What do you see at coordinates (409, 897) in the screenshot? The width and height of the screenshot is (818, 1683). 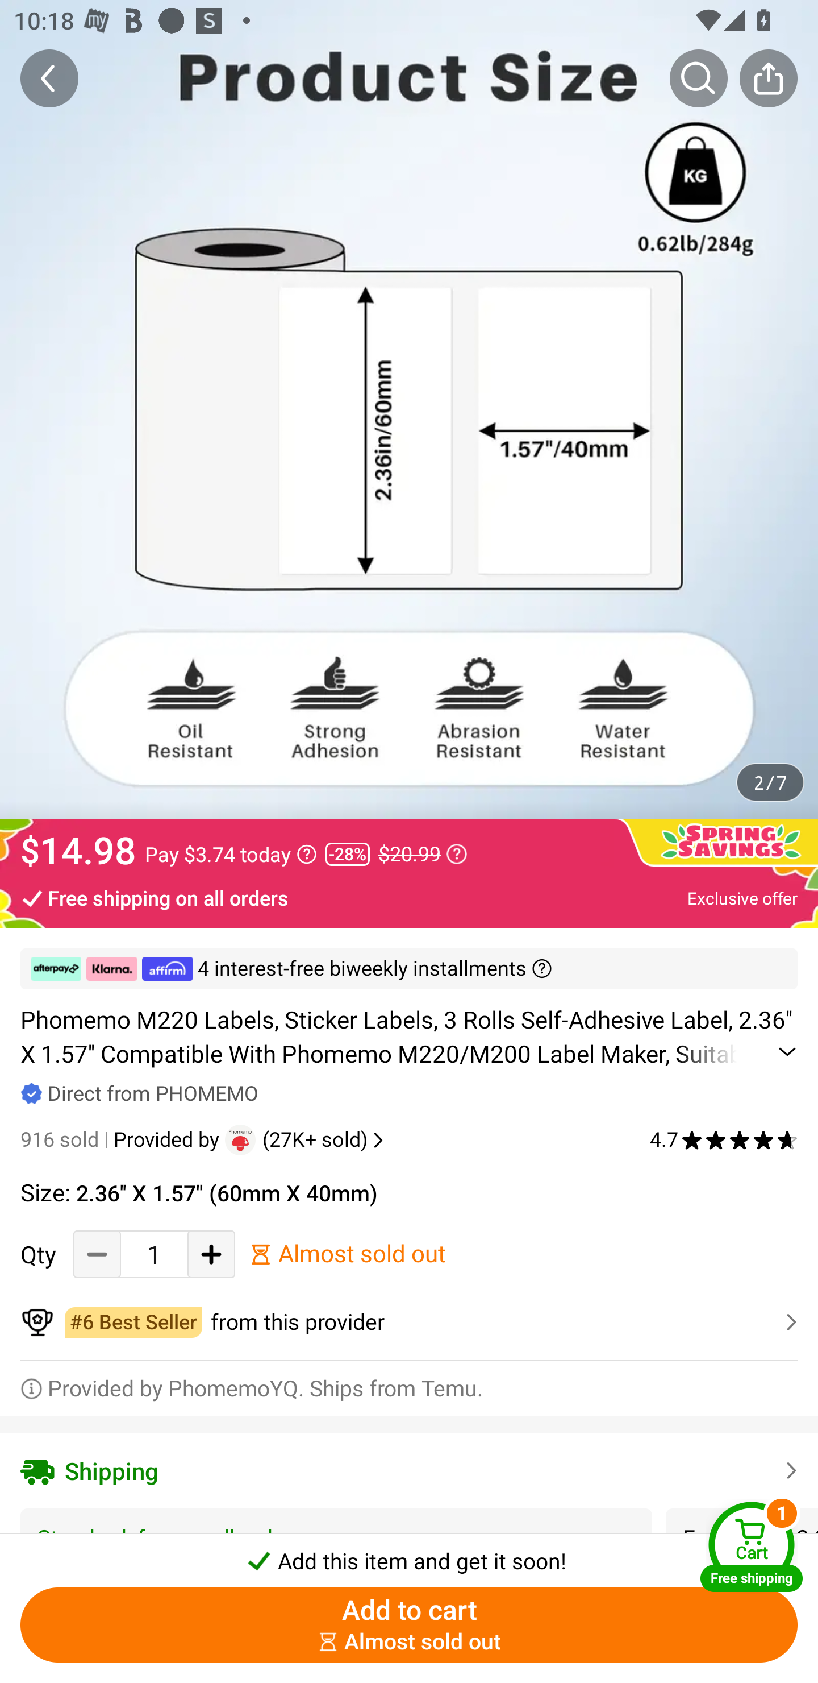 I see `Free shipping on all orders Exclusive offer` at bounding box center [409, 897].